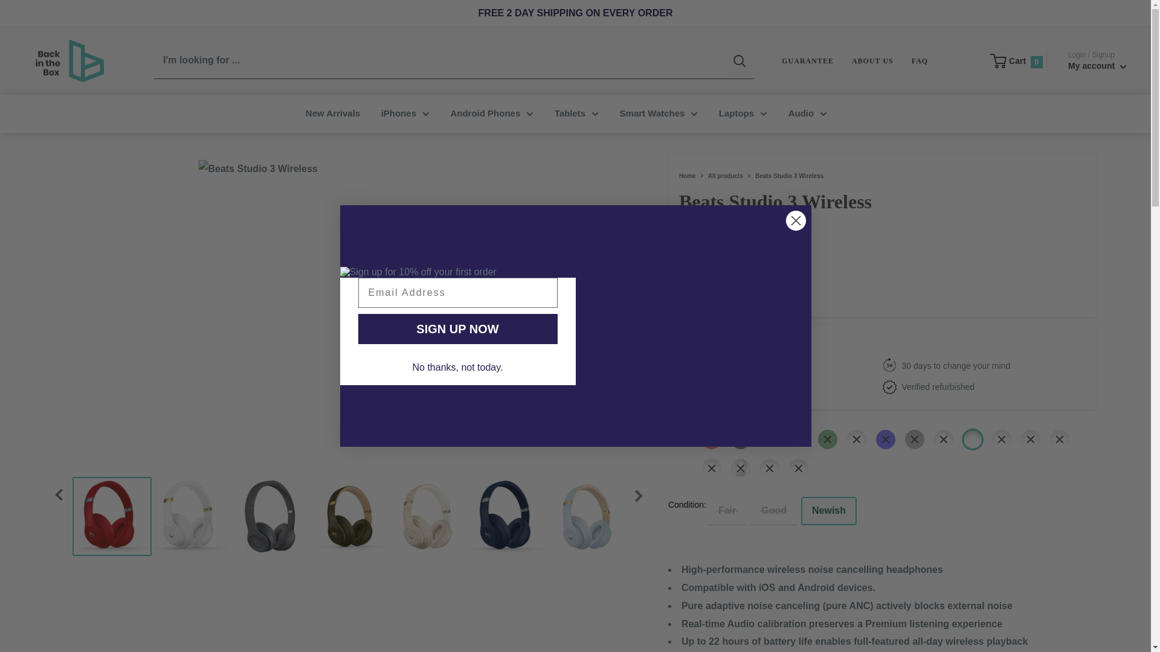 The image size is (1160, 652). What do you see at coordinates (712, 439) in the screenshot?
I see `red` at bounding box center [712, 439].